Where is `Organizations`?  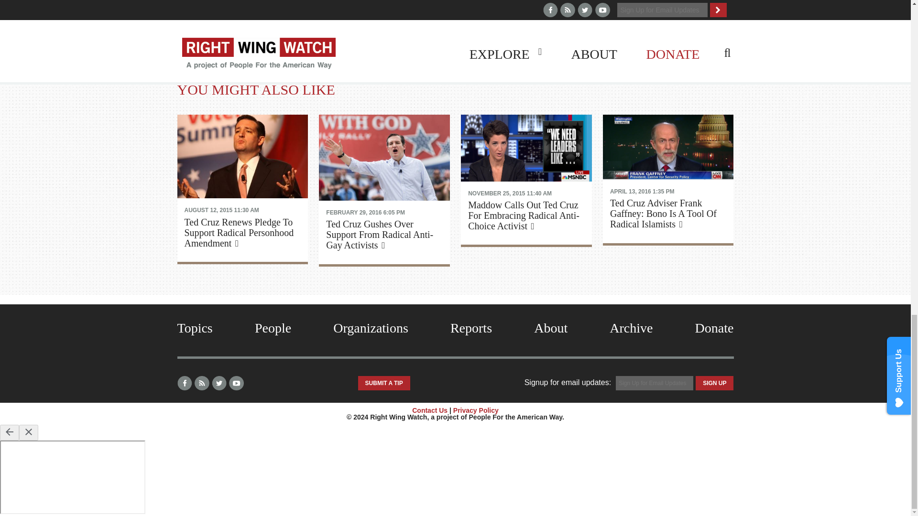 Organizations is located at coordinates (371, 328).